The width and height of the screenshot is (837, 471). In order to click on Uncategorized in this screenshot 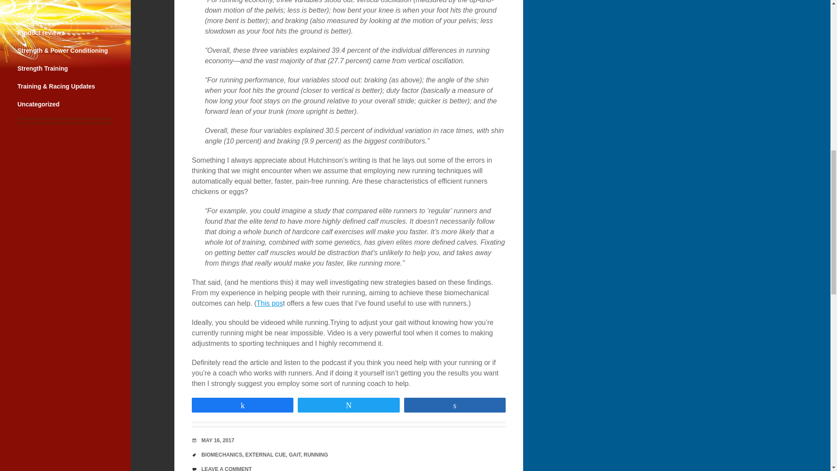, I will do `click(38, 104)`.